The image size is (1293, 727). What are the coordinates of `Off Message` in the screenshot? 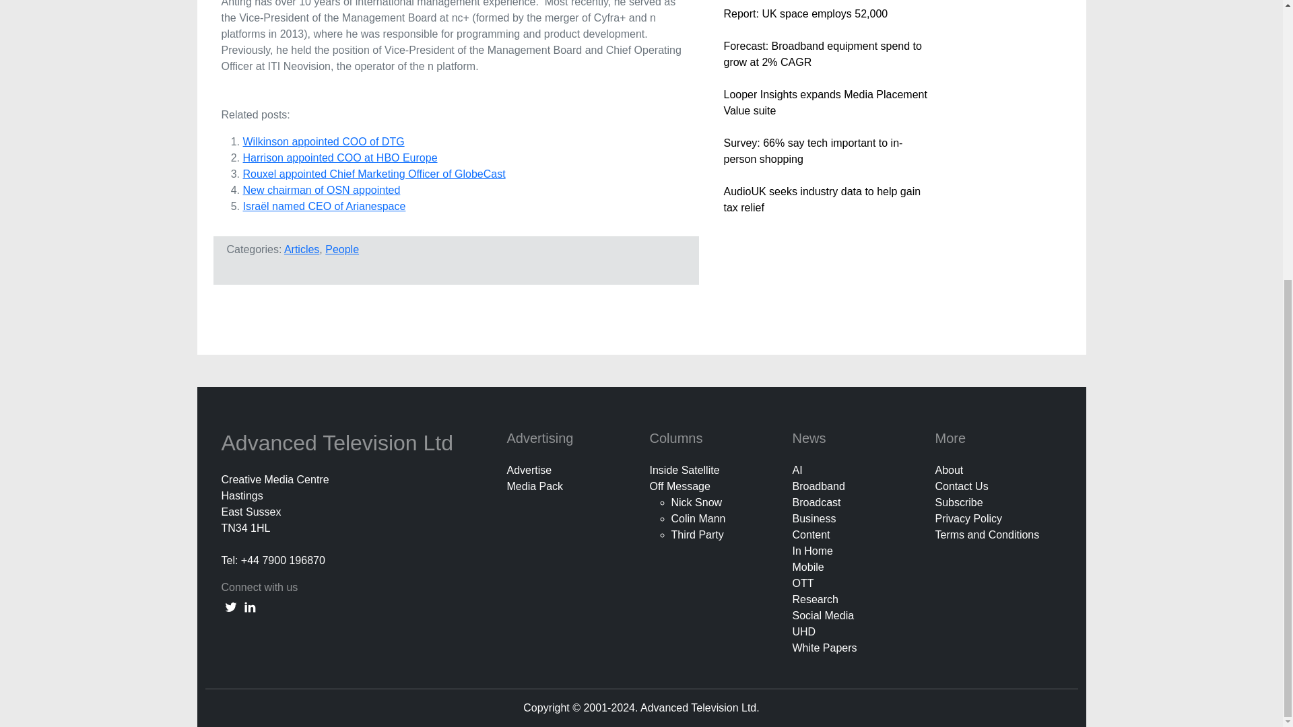 It's located at (679, 486).